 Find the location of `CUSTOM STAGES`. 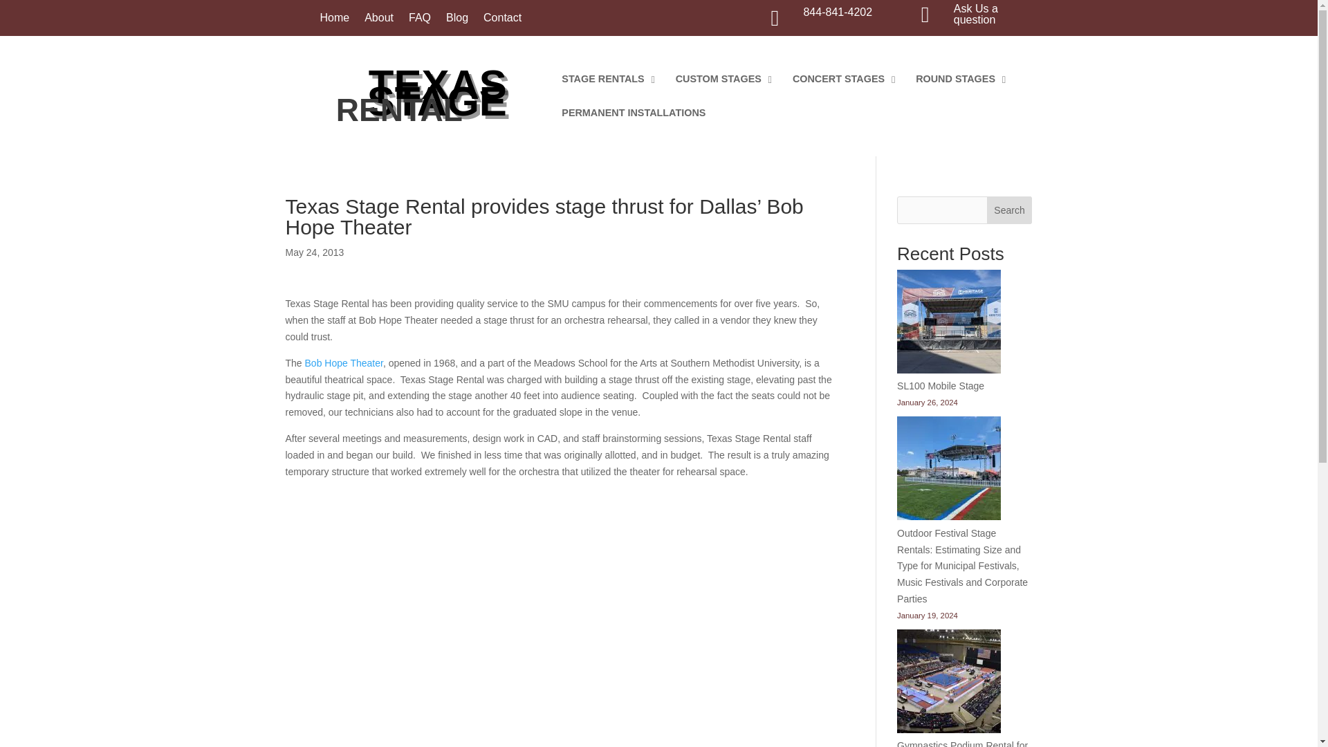

CUSTOM STAGES is located at coordinates (719, 79).